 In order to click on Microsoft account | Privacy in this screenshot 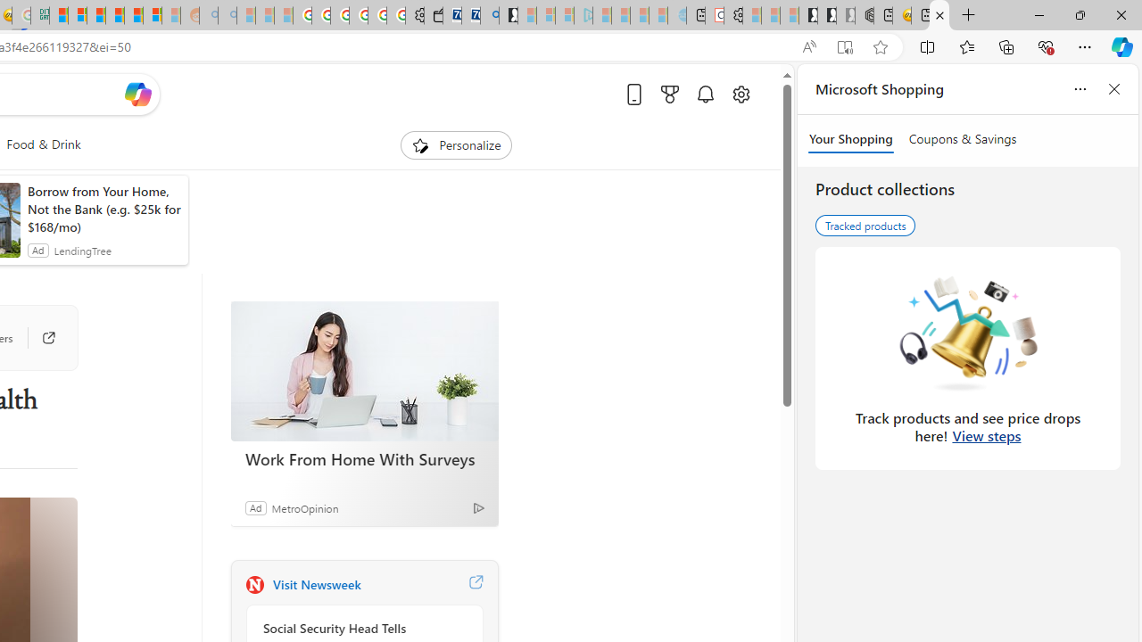, I will do `click(77, 16)`.